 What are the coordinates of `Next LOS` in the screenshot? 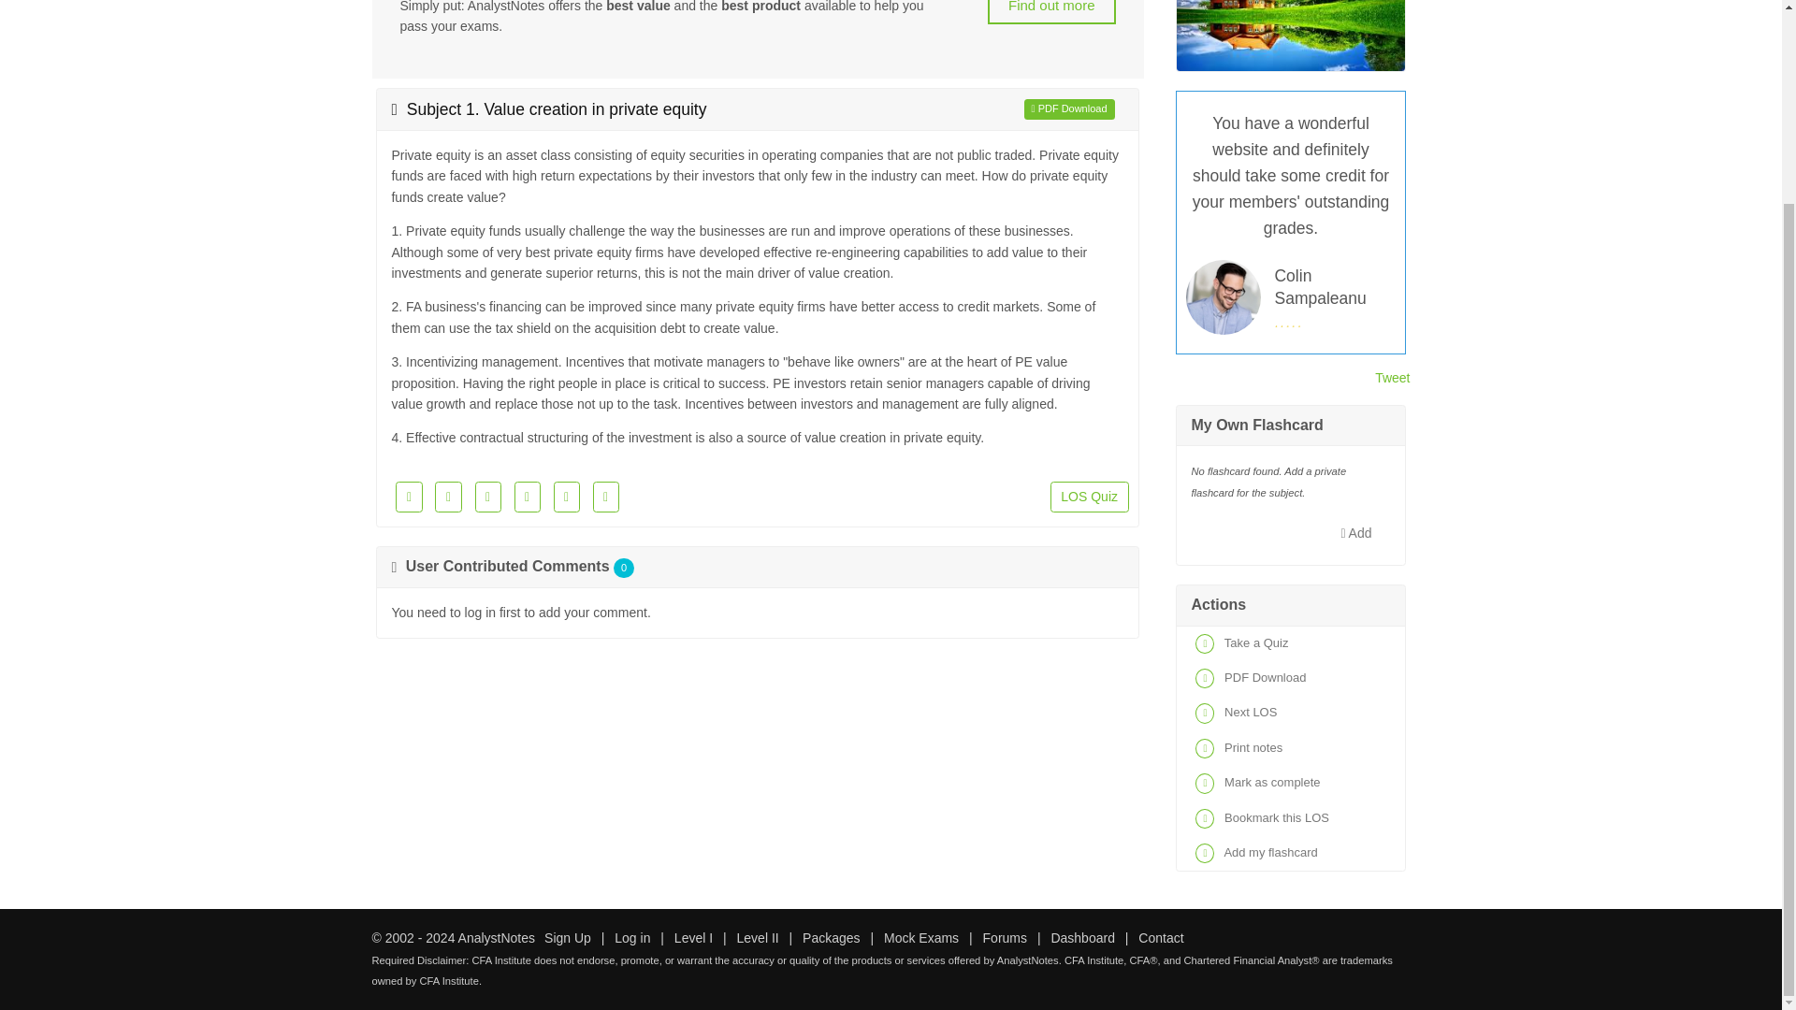 It's located at (1290, 713).